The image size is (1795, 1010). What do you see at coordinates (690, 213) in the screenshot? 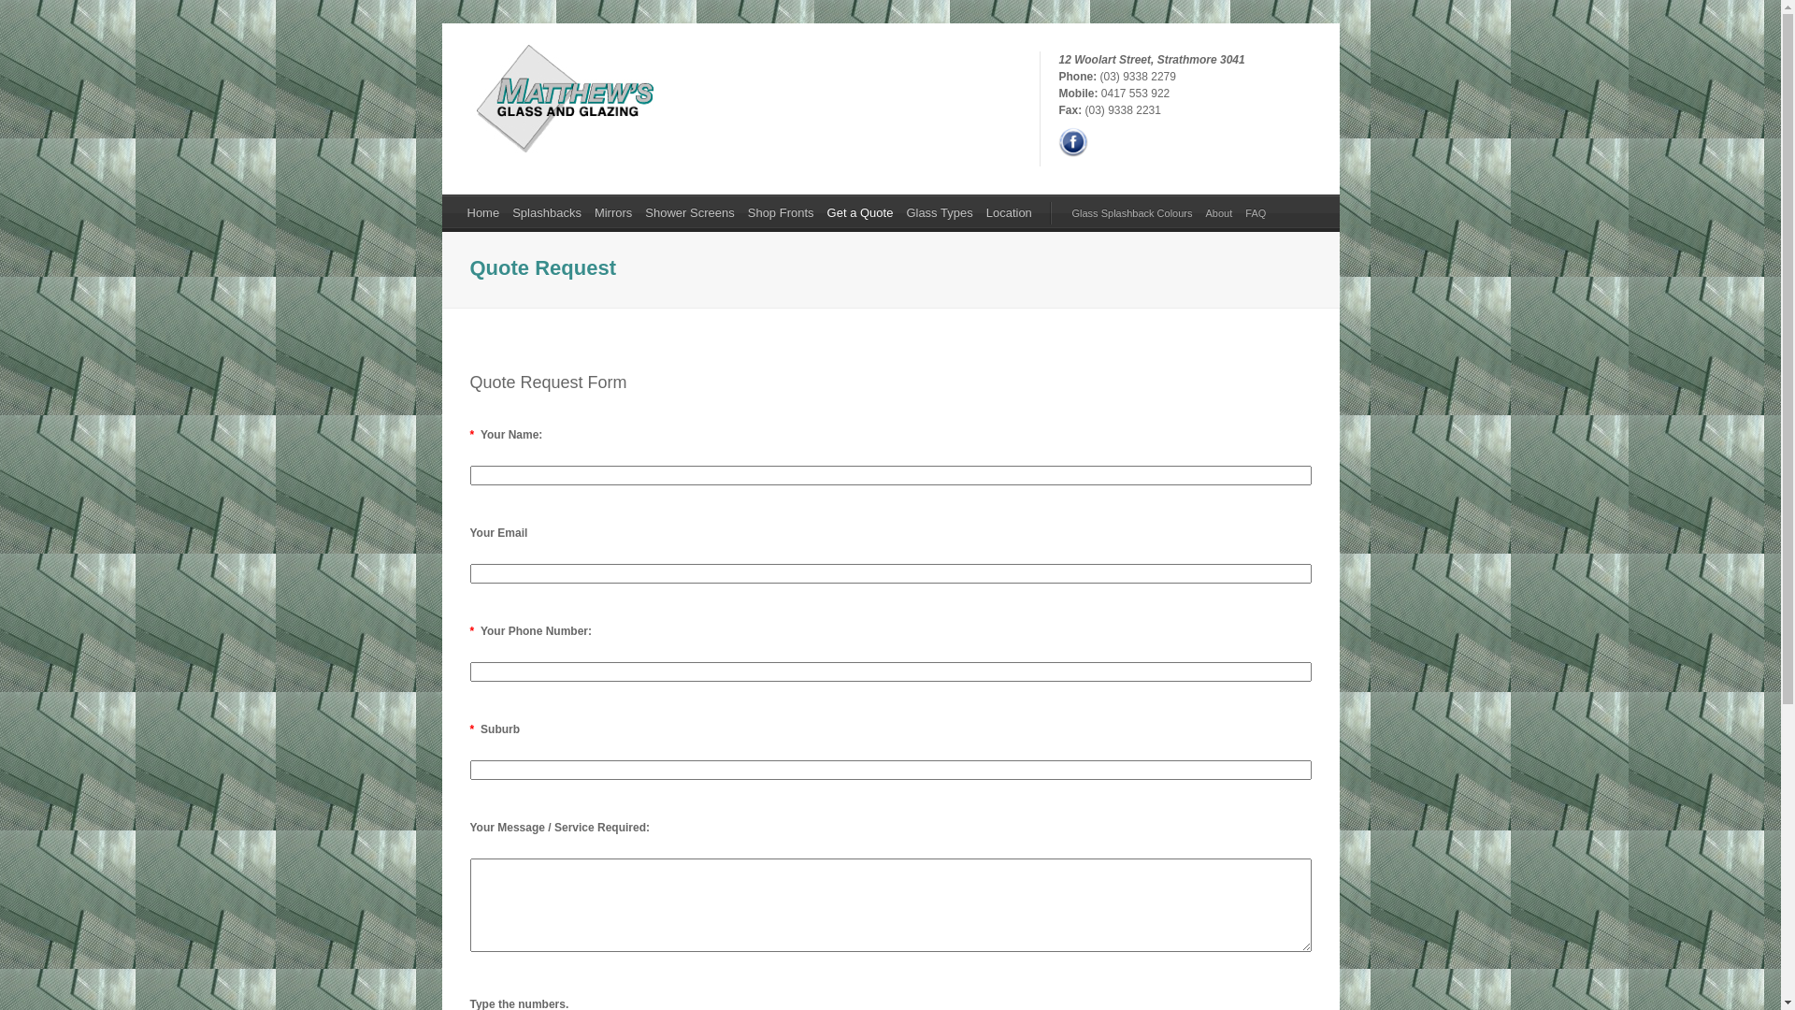
I see `Shower Screens` at bounding box center [690, 213].